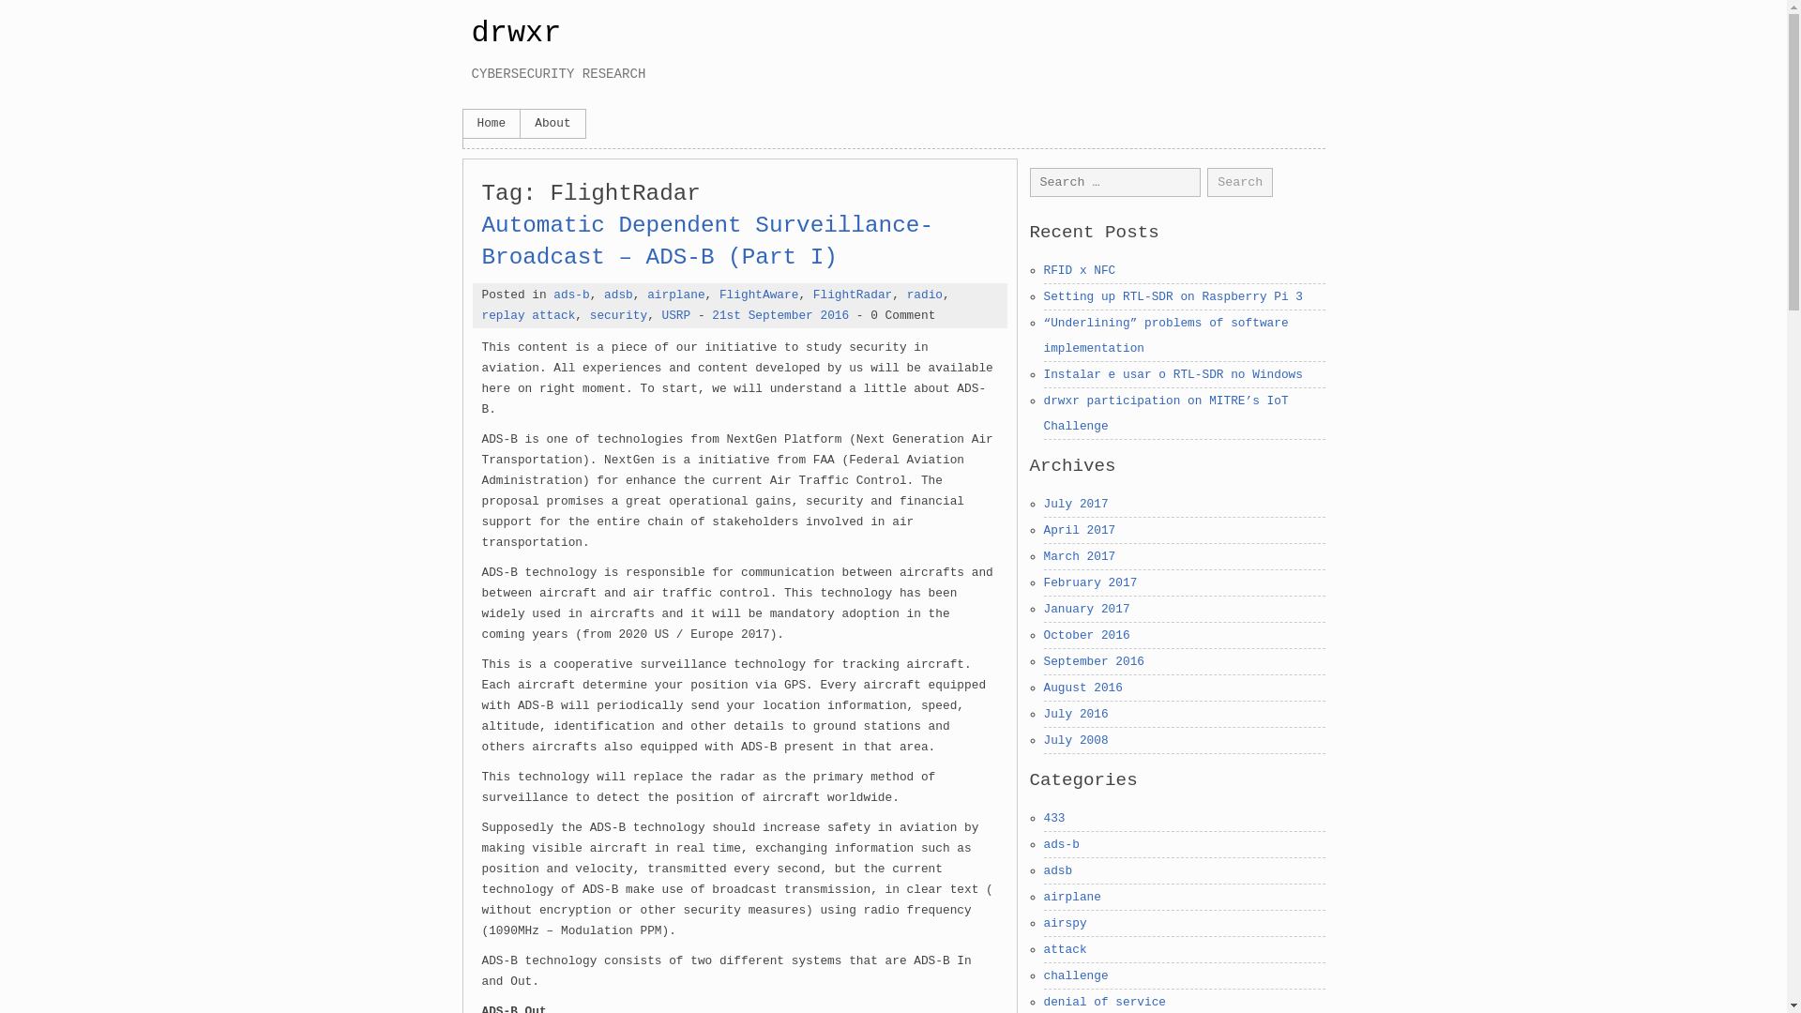  Describe the element at coordinates (1173, 296) in the screenshot. I see `Setting up RTL-SDR on Raspberry Pi 3` at that location.